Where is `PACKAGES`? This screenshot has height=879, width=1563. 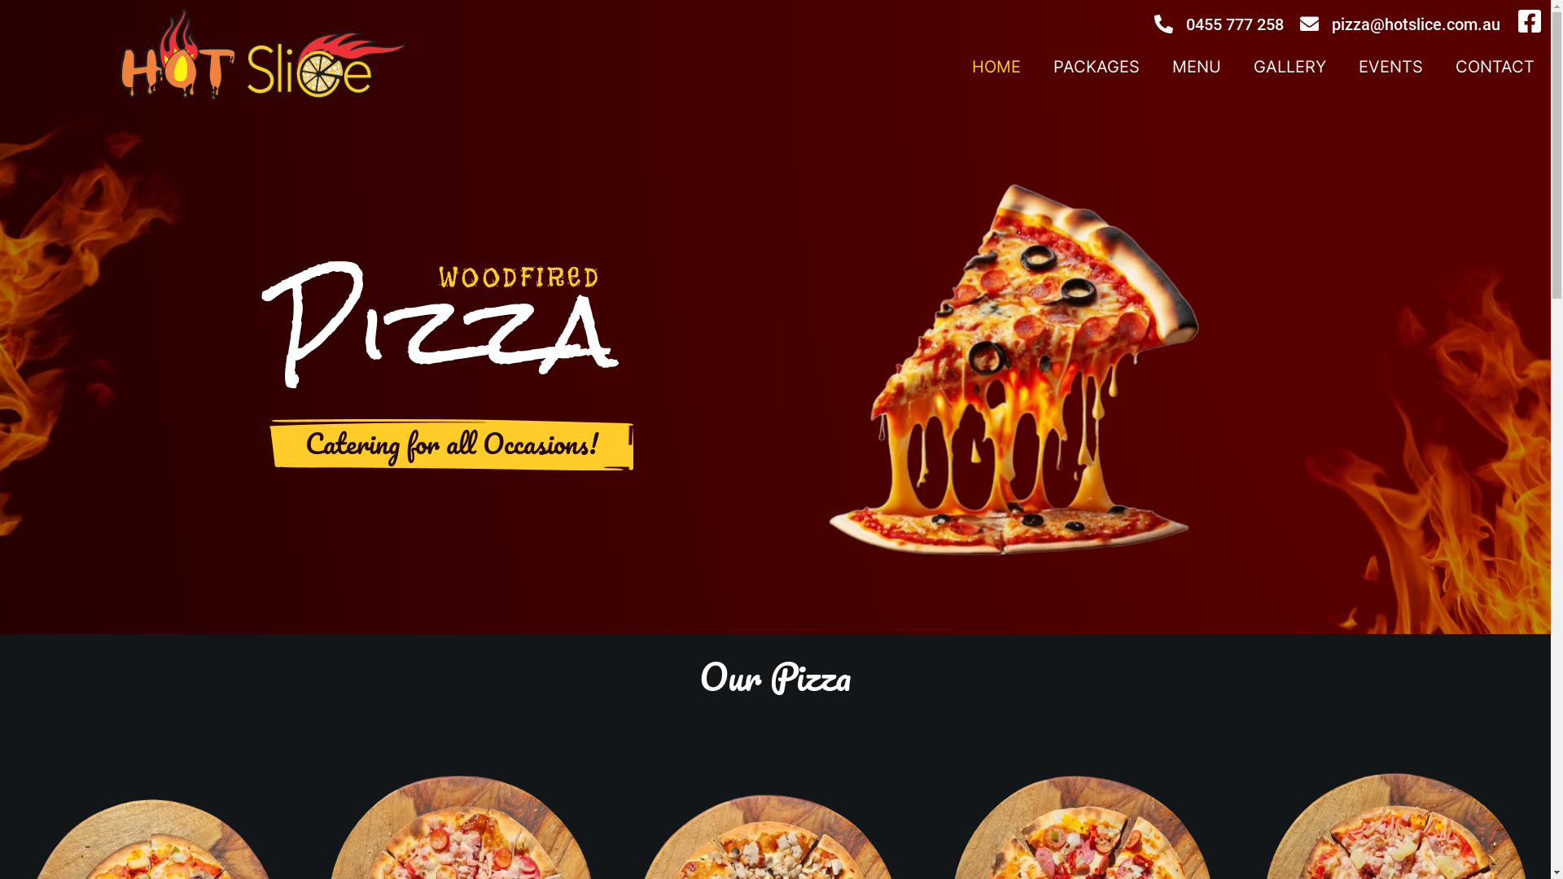 PACKAGES is located at coordinates (1097, 67).